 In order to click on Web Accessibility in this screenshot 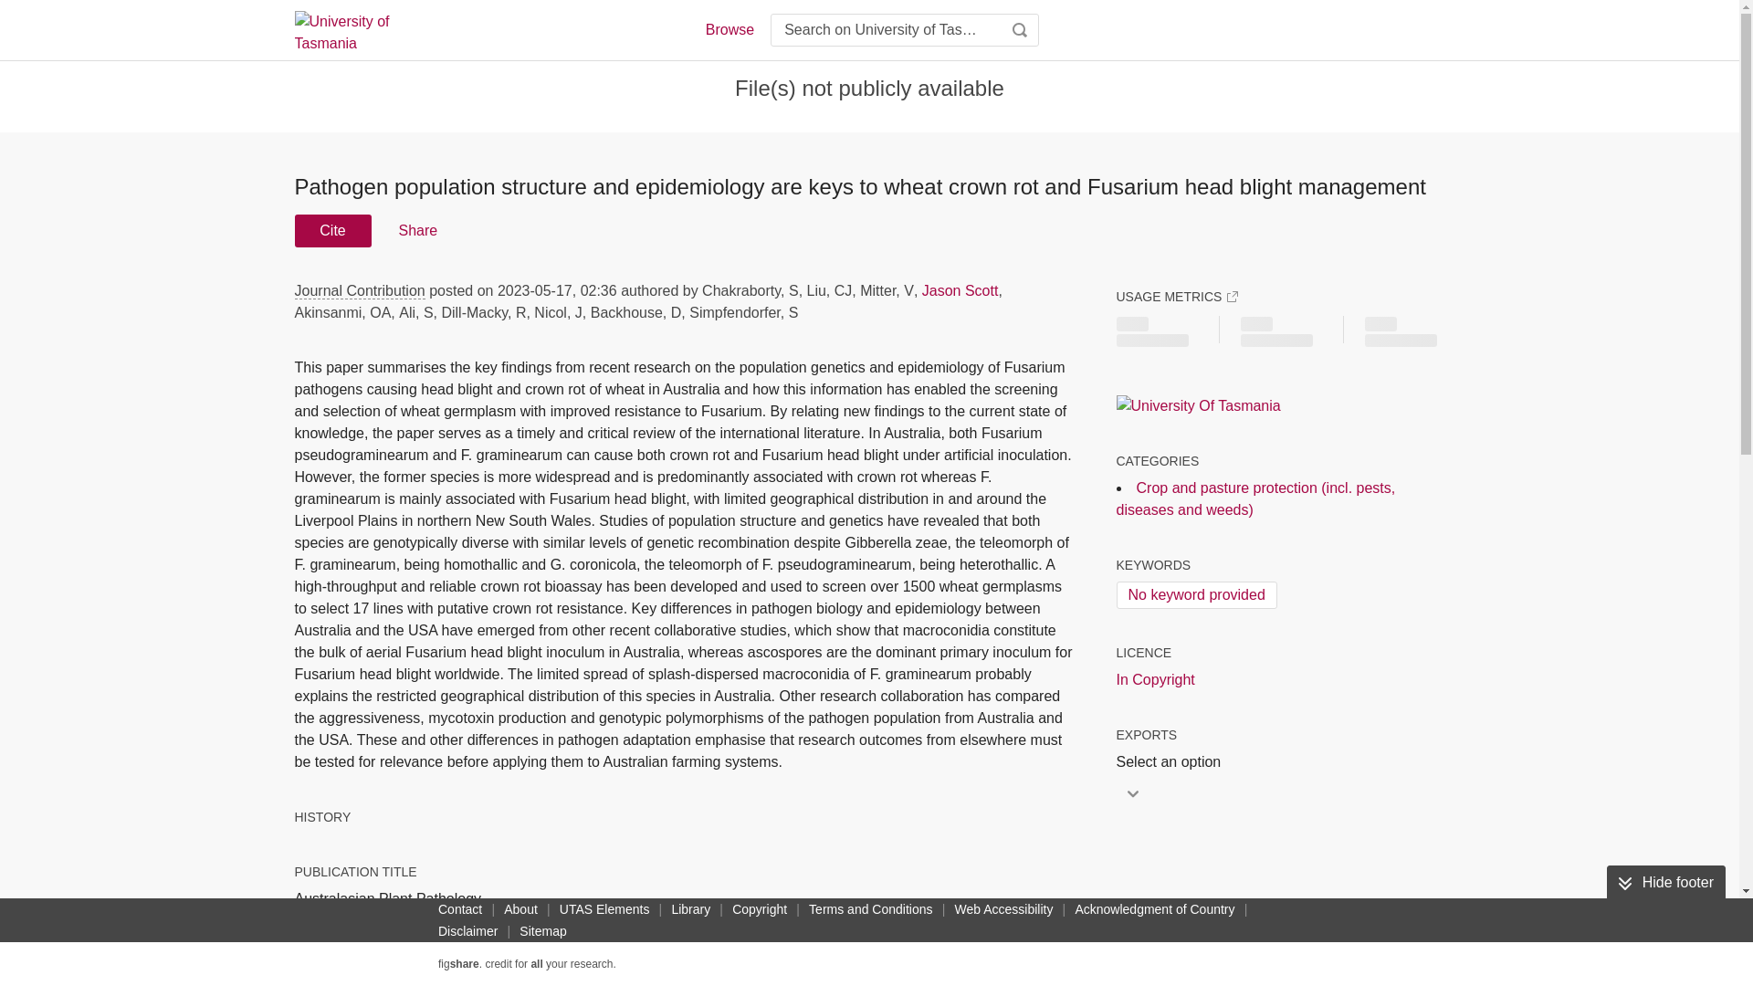, I will do `click(1004, 908)`.